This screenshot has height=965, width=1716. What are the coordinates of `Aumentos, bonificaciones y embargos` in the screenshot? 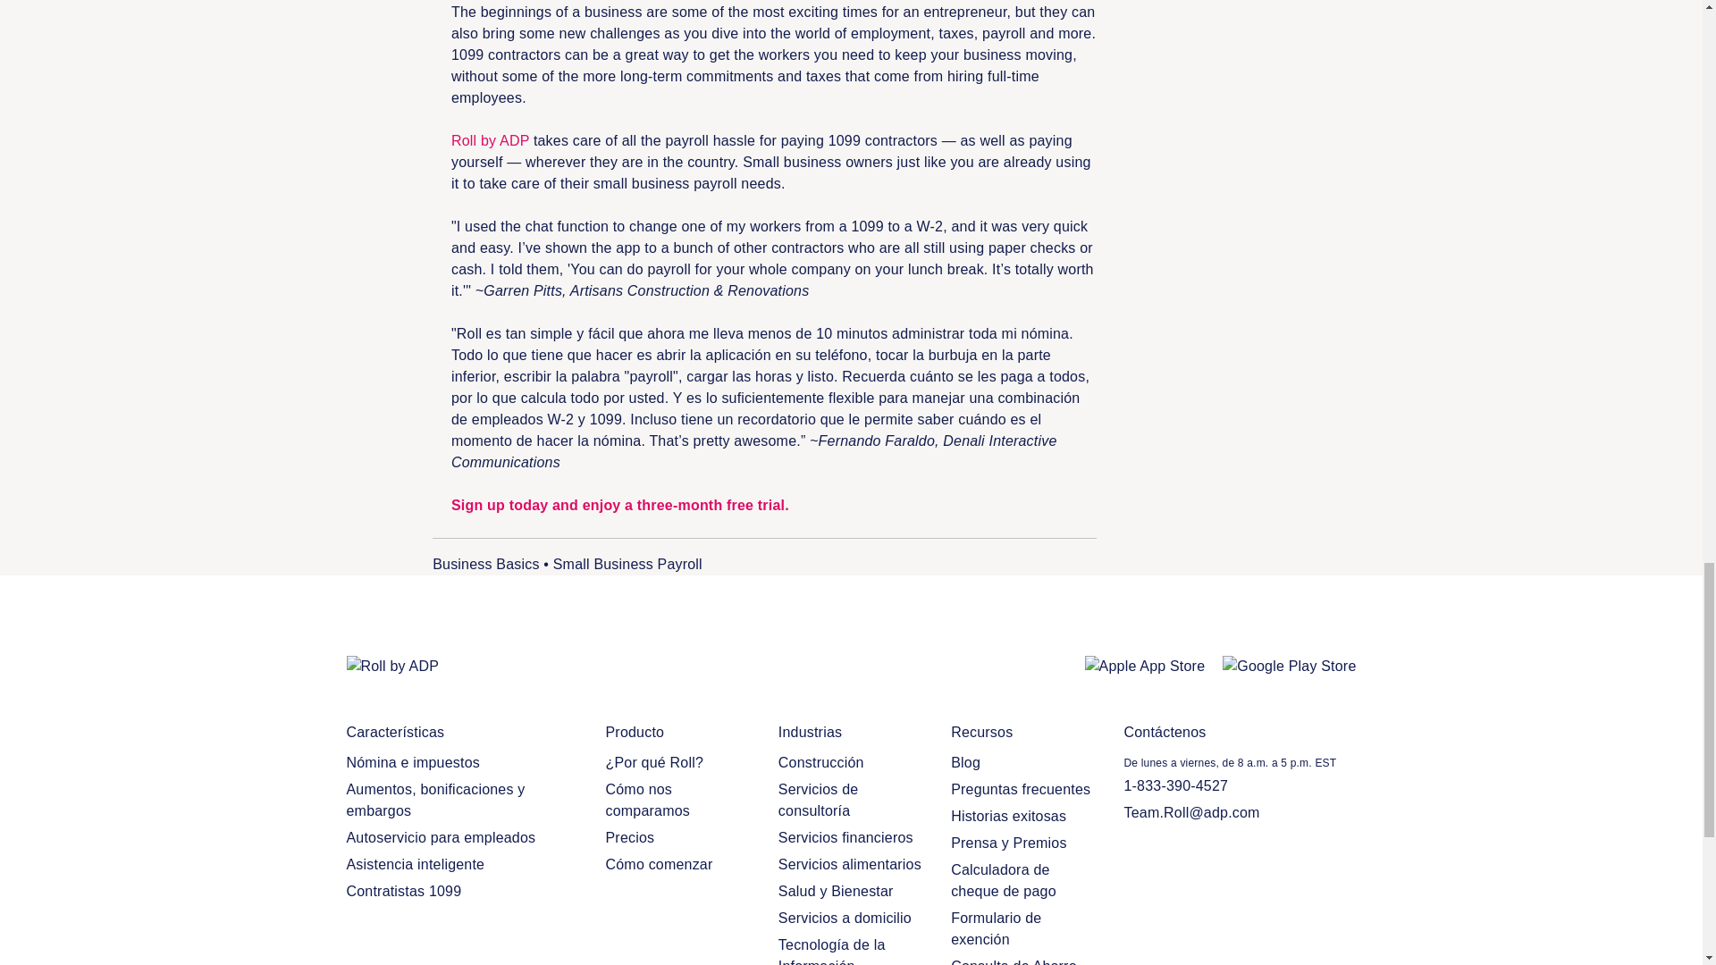 It's located at (463, 801).